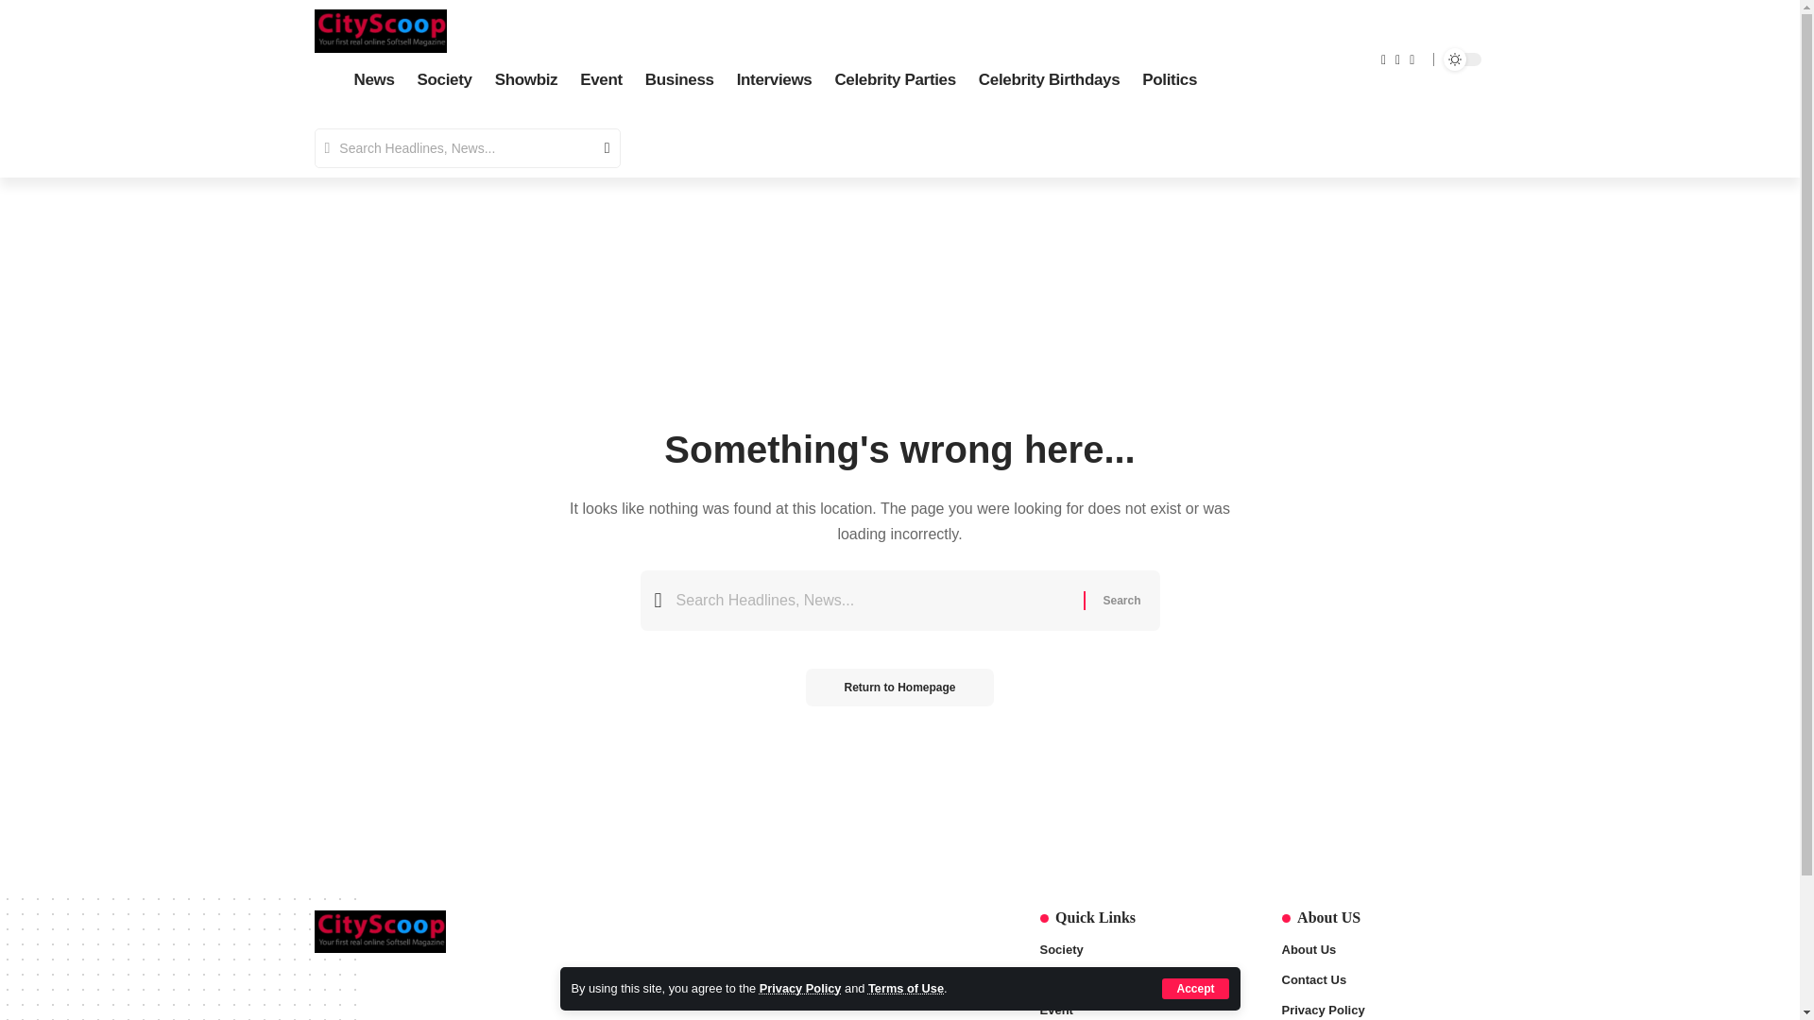  I want to click on Politics, so click(1169, 81).